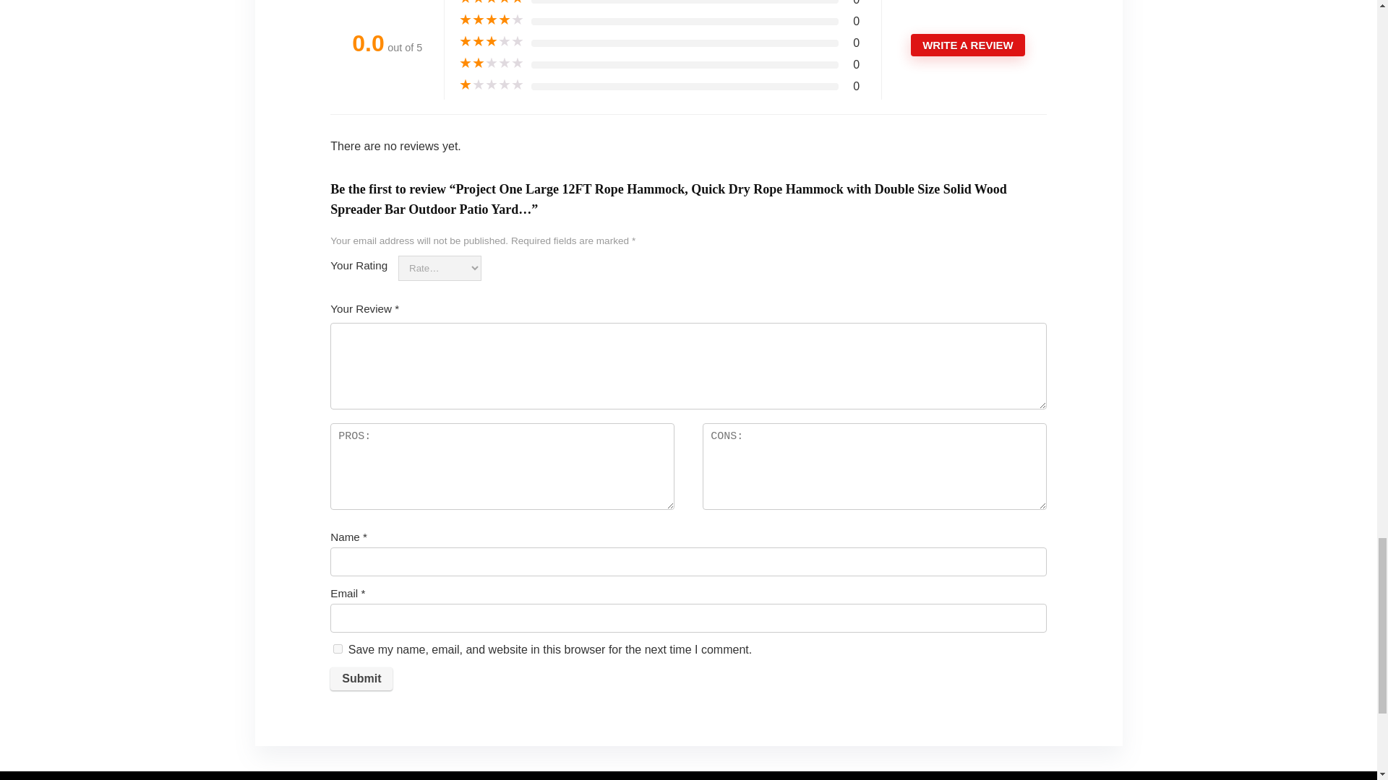  I want to click on yes, so click(338, 649).